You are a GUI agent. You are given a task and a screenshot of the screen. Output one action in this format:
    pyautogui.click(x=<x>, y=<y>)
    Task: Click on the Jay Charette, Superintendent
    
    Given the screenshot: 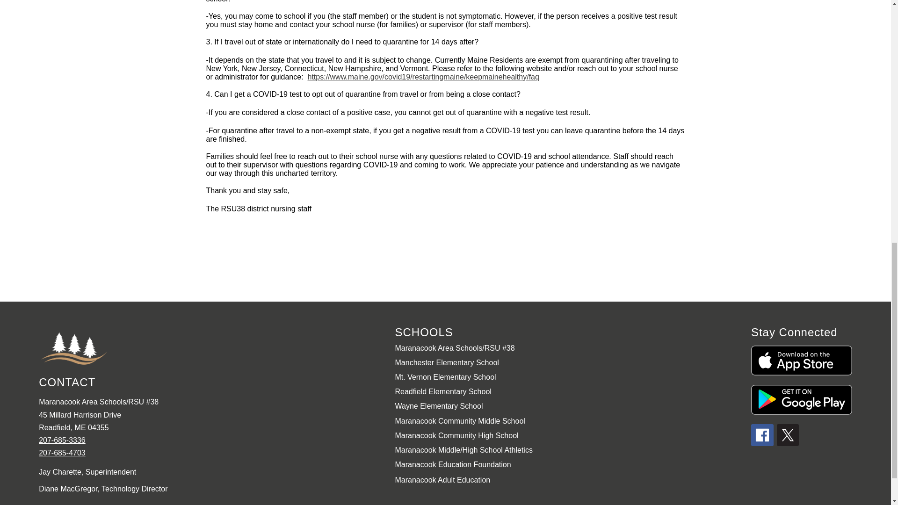 What is the action you would take?
    pyautogui.click(x=211, y=472)
    